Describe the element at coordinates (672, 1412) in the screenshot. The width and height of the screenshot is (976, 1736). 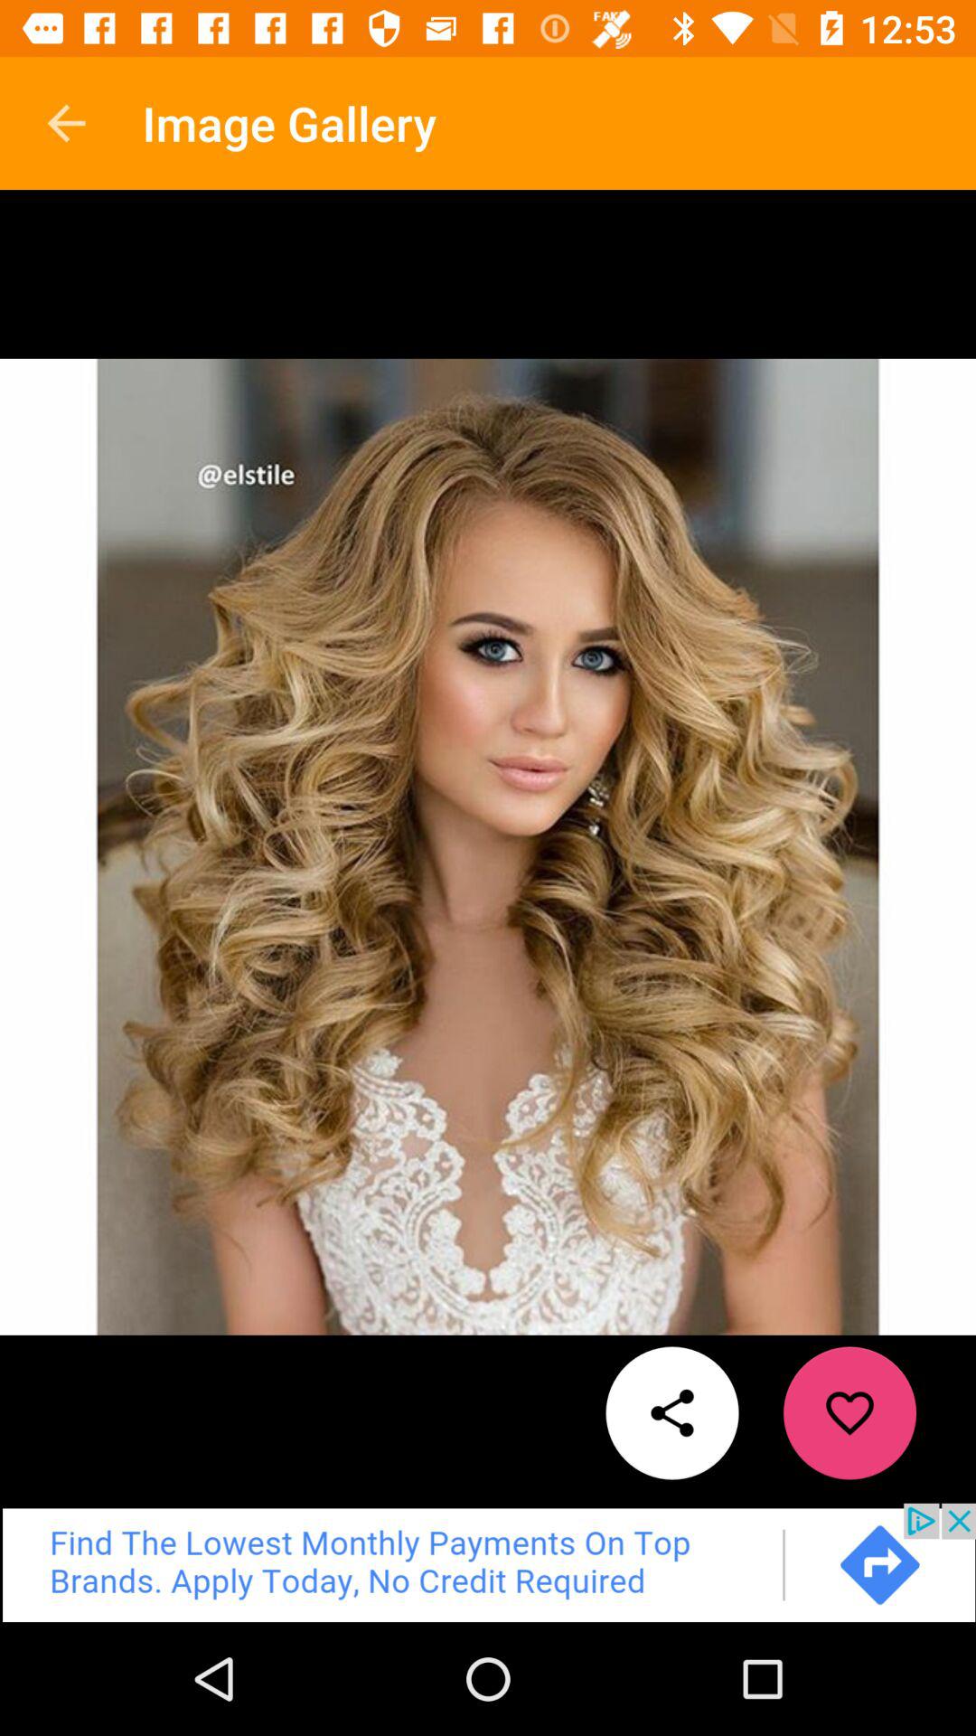
I see `go to share` at that location.